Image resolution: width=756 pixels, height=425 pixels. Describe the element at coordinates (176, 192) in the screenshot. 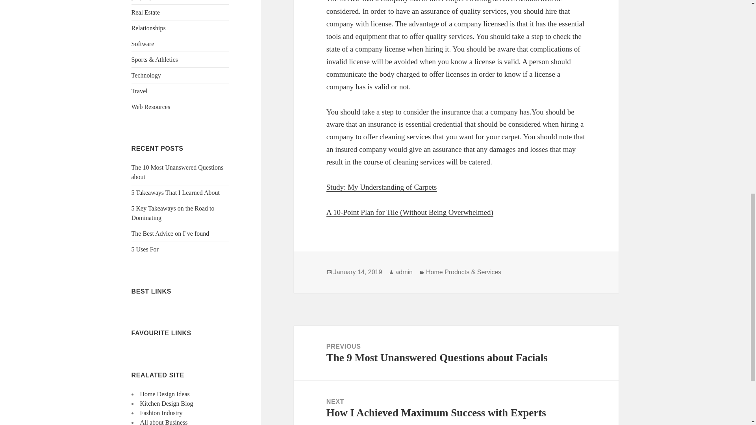

I see `5 Takeaways That I Learned About` at that location.